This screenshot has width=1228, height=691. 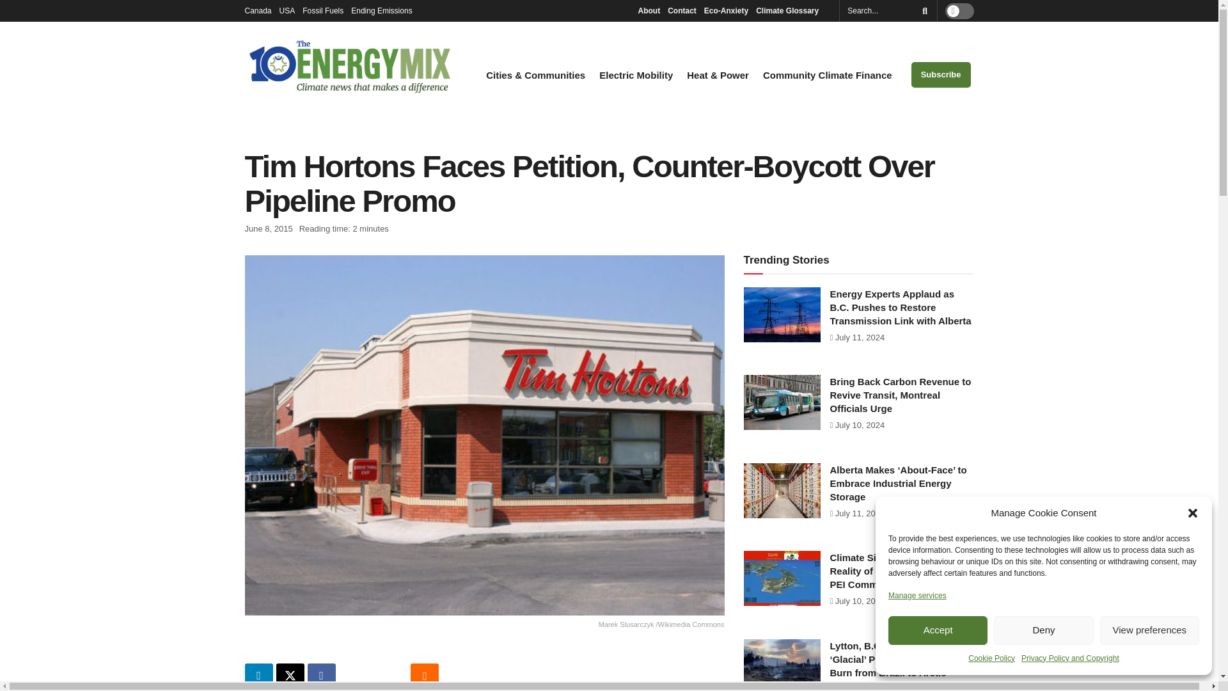 What do you see at coordinates (385, 10) in the screenshot?
I see `Ending Emissions` at bounding box center [385, 10].